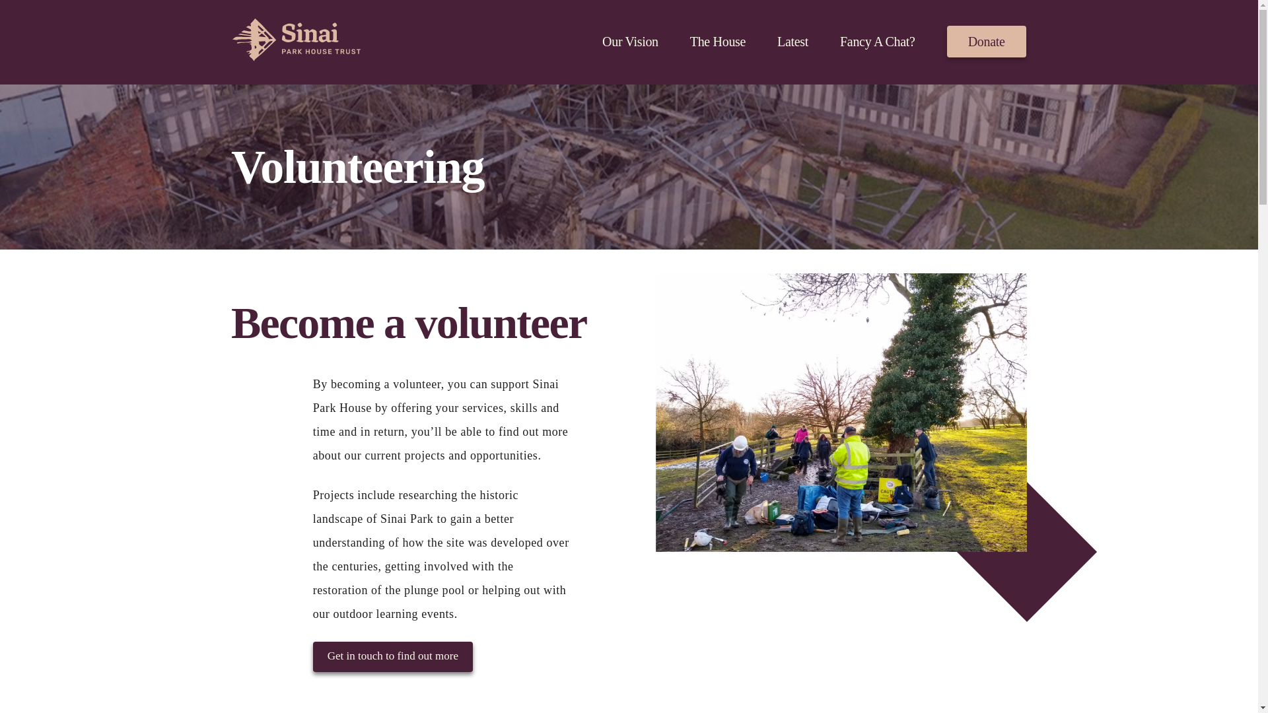 The height and width of the screenshot is (713, 1268). I want to click on Get in touch to find out more, so click(393, 656).